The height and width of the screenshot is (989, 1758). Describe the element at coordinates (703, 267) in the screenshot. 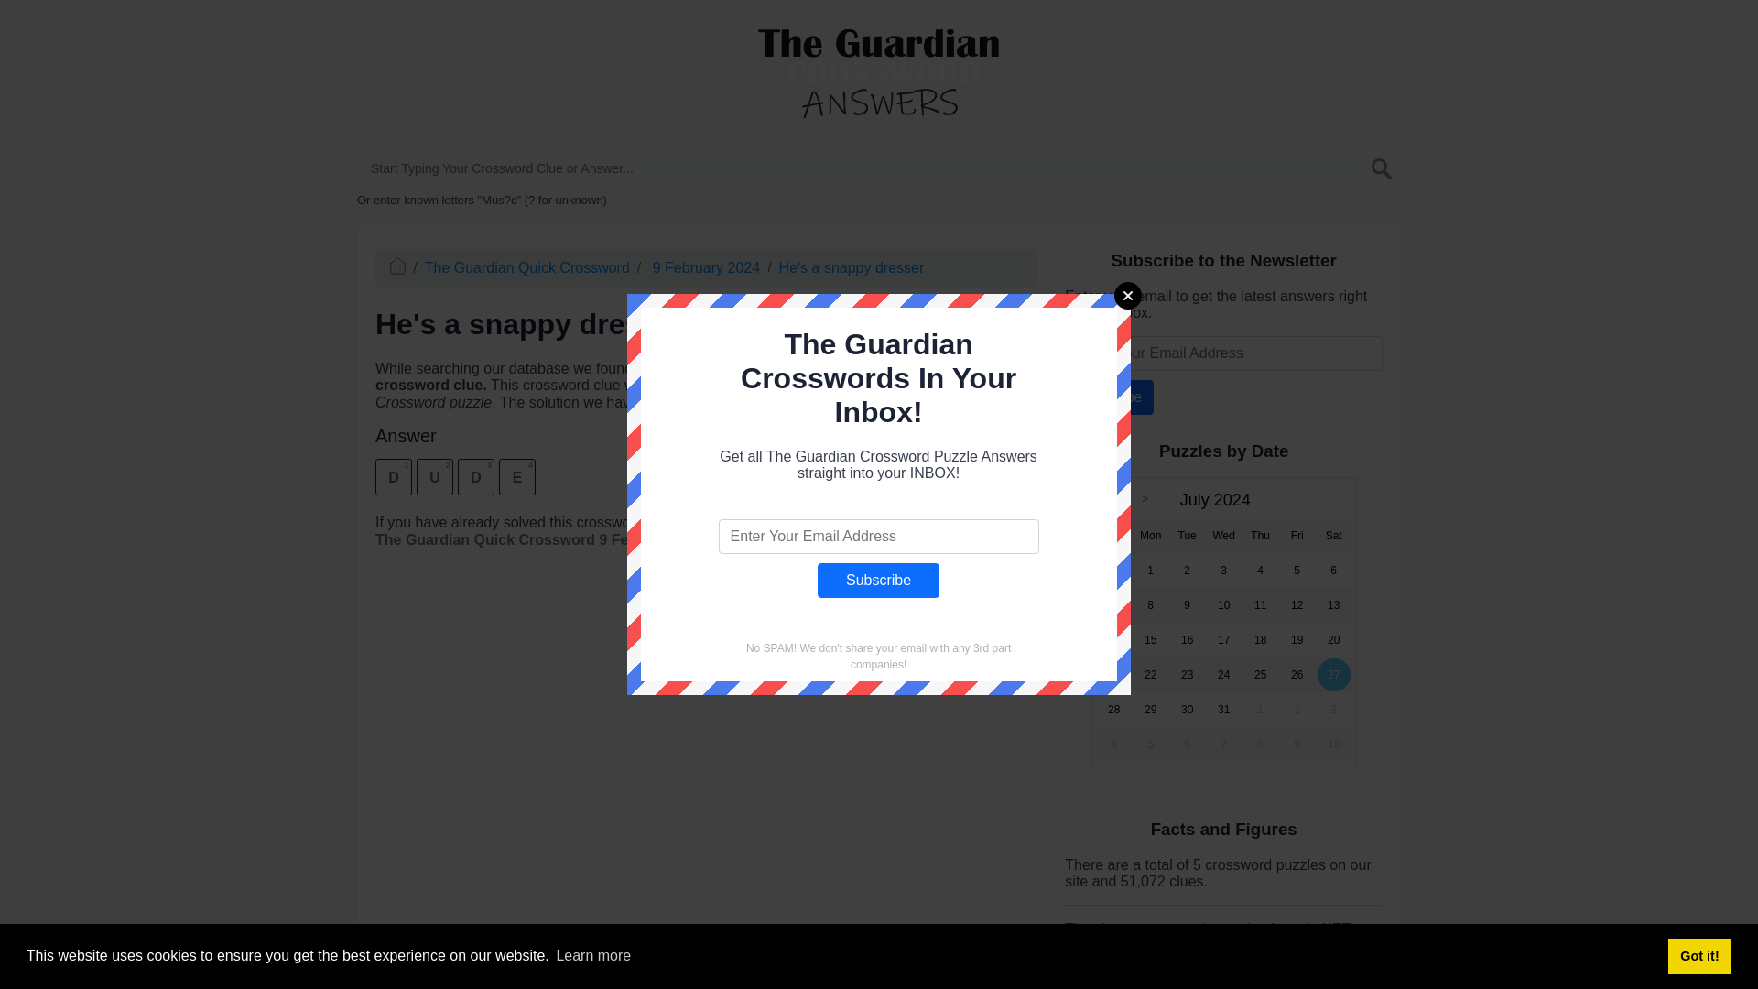

I see `9 February 2024` at that location.